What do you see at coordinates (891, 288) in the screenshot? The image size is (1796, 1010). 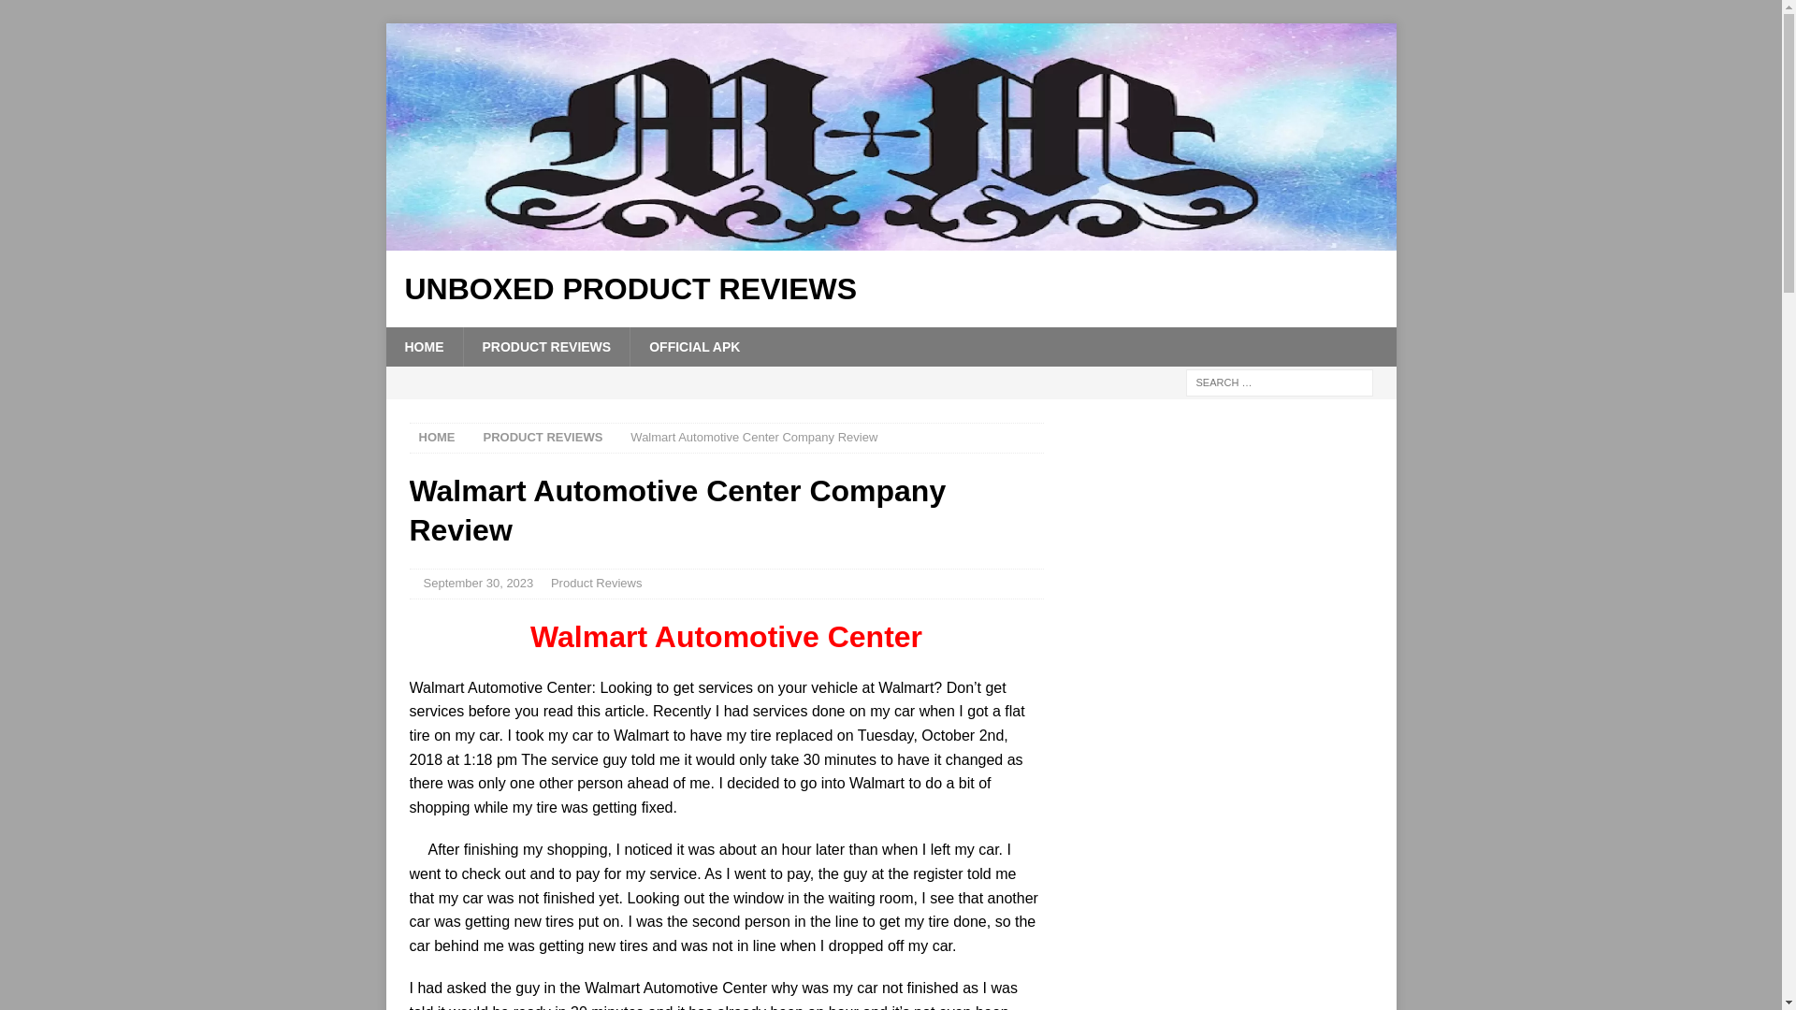 I see `UNBOXED PRODUCT REVIEWS` at bounding box center [891, 288].